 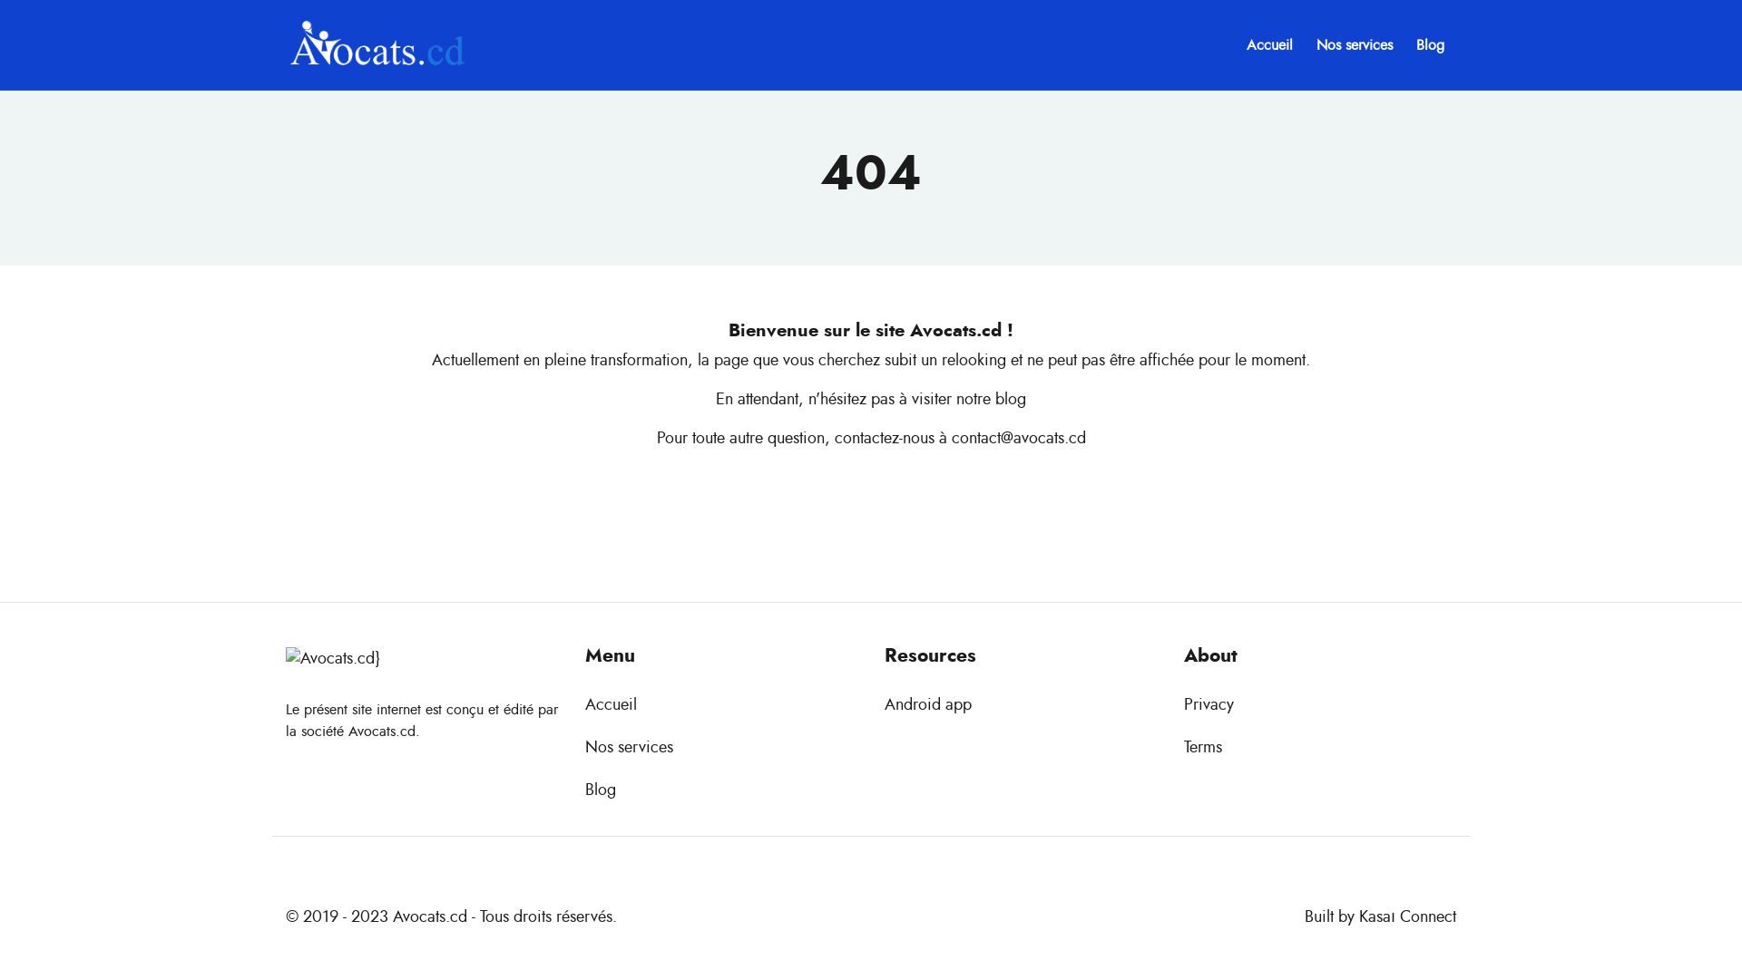 What do you see at coordinates (928, 705) in the screenshot?
I see `Android app` at bounding box center [928, 705].